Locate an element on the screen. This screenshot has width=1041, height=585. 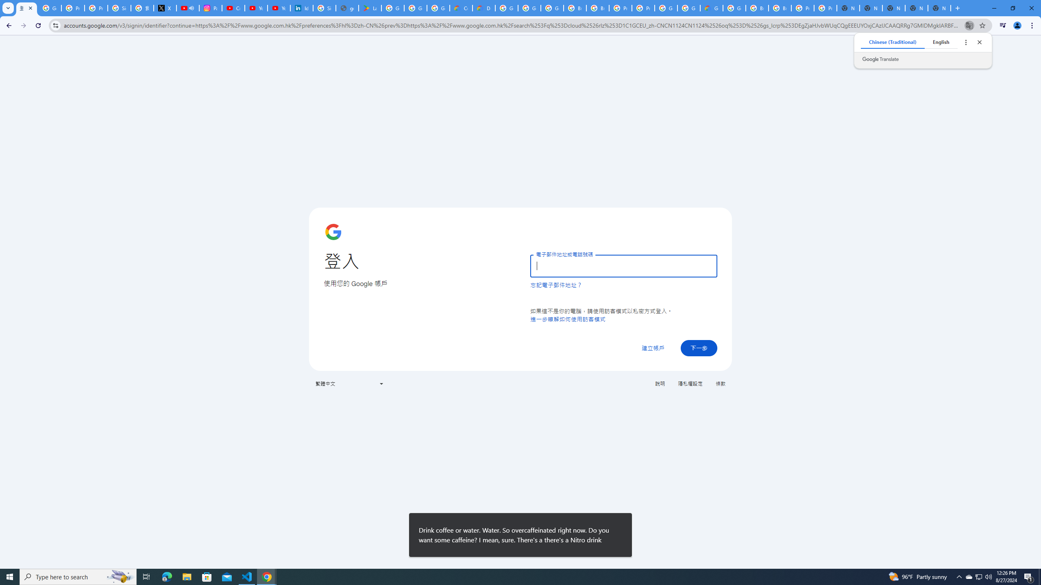
Chinese (Traditional) is located at coordinates (893, 42).